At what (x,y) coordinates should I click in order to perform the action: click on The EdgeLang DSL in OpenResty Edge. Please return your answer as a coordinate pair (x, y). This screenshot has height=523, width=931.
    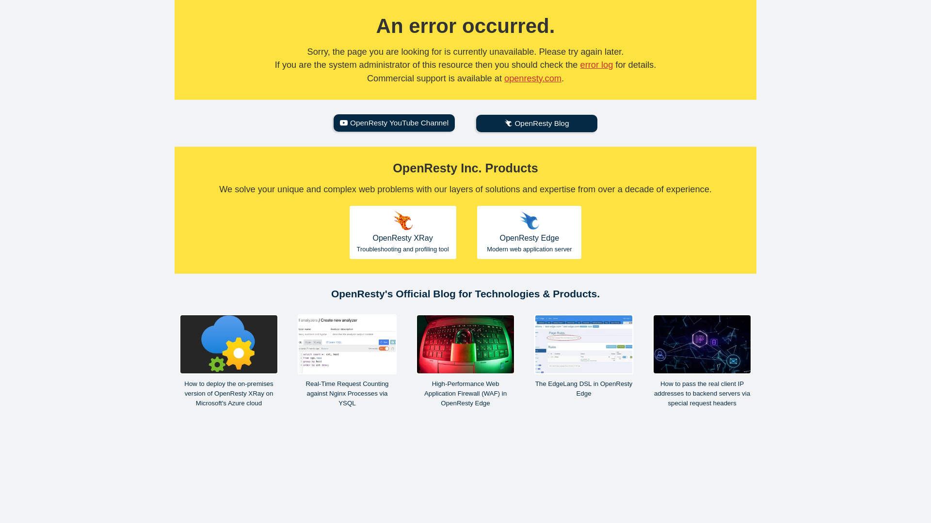
    Looking at the image, I should click on (536, 123).